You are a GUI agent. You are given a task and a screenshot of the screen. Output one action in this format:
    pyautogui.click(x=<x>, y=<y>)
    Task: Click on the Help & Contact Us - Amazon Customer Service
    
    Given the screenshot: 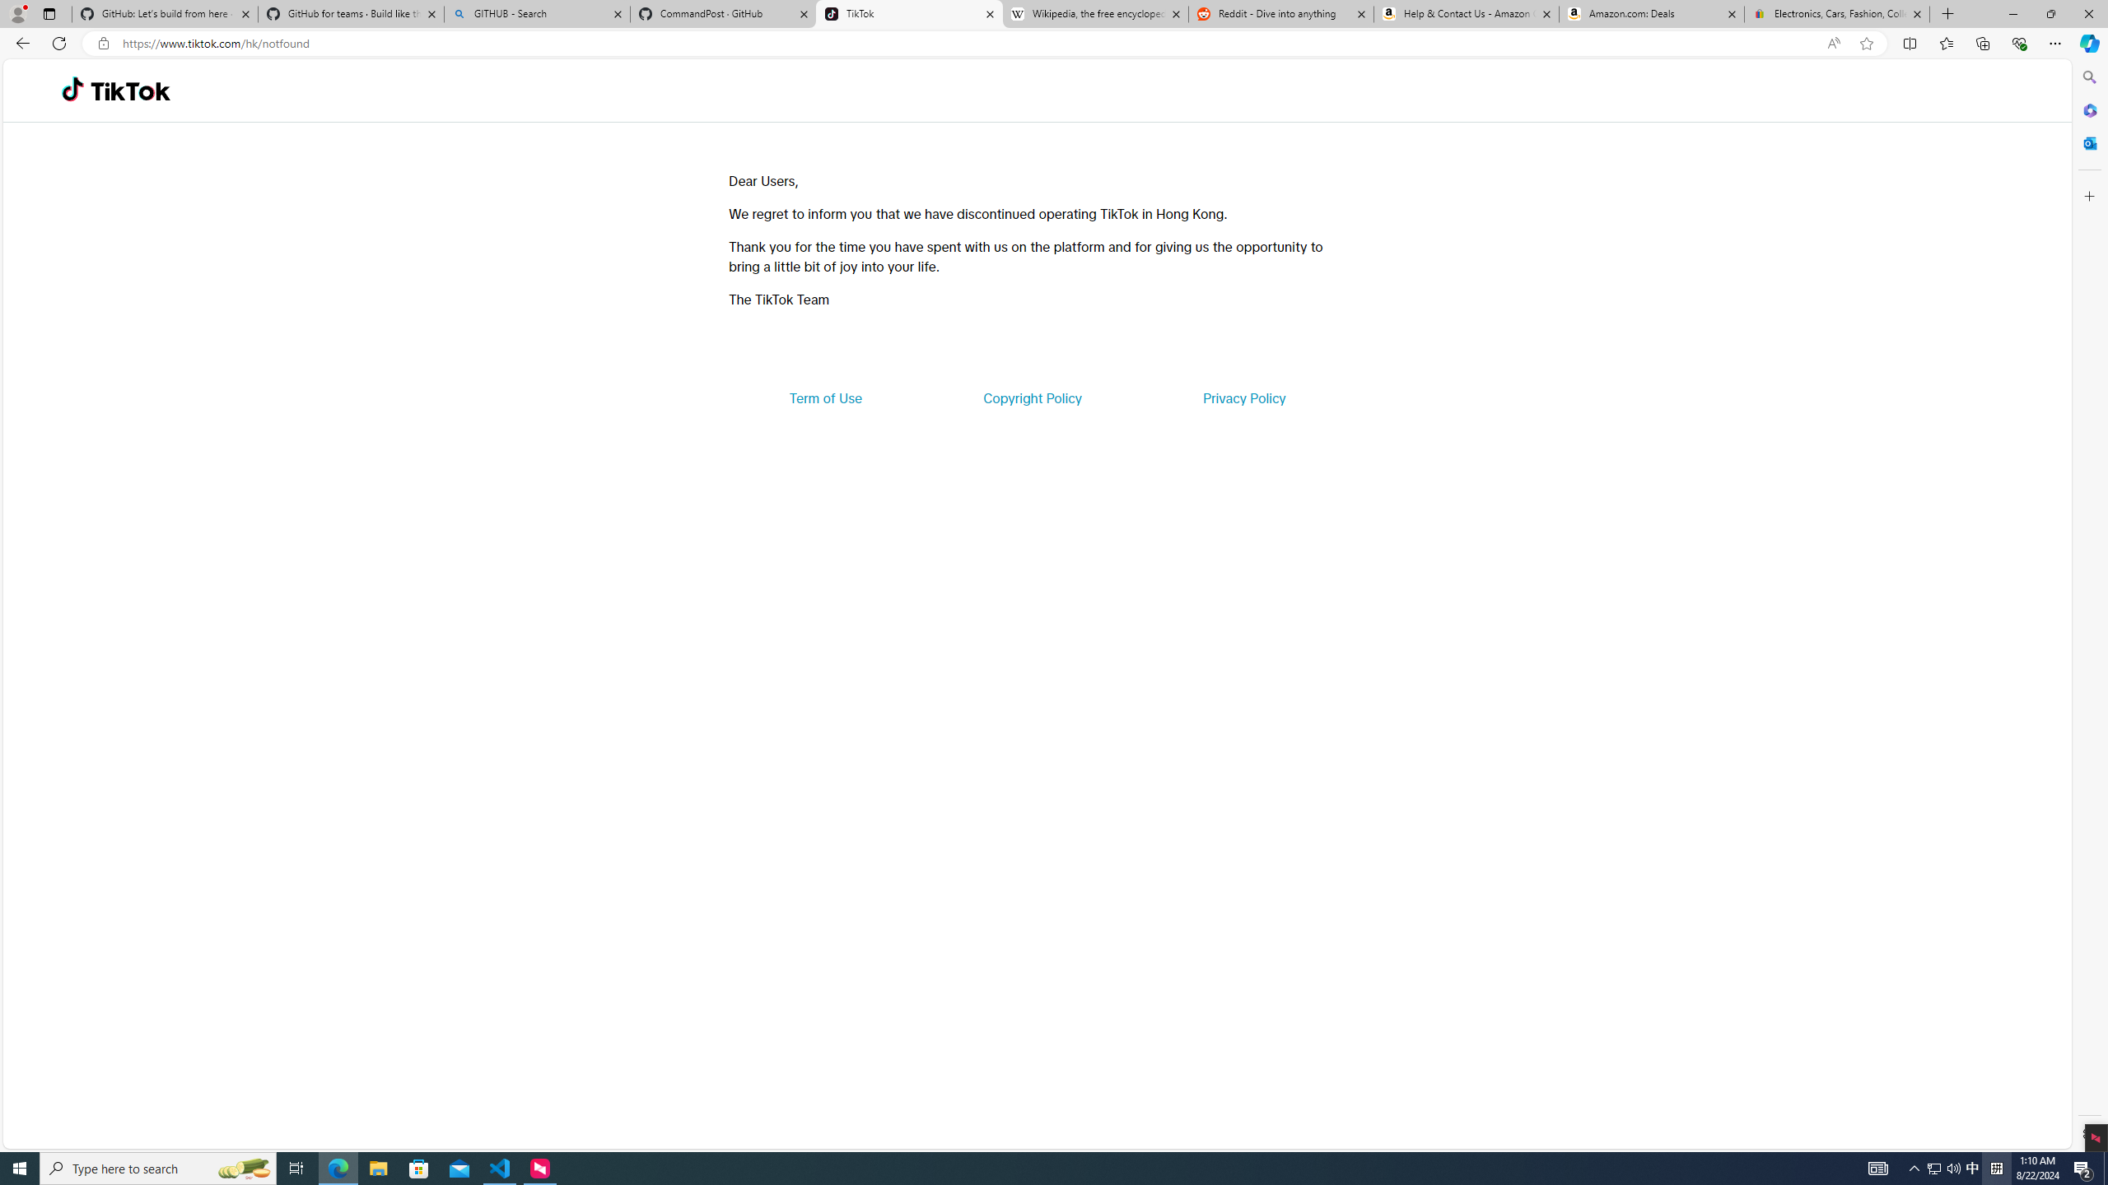 What is the action you would take?
    pyautogui.click(x=1466, y=14)
    